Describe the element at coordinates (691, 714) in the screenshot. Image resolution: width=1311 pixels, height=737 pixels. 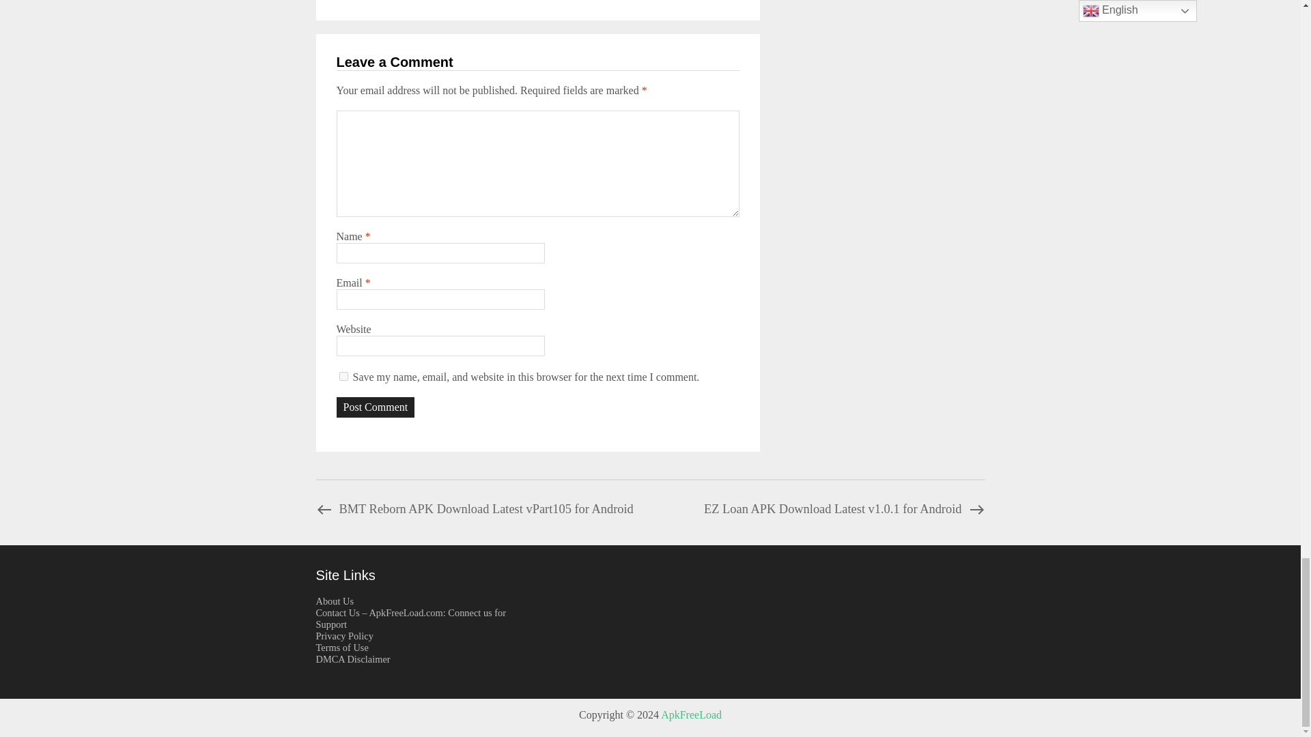
I see `ApkFreeLoad` at that location.